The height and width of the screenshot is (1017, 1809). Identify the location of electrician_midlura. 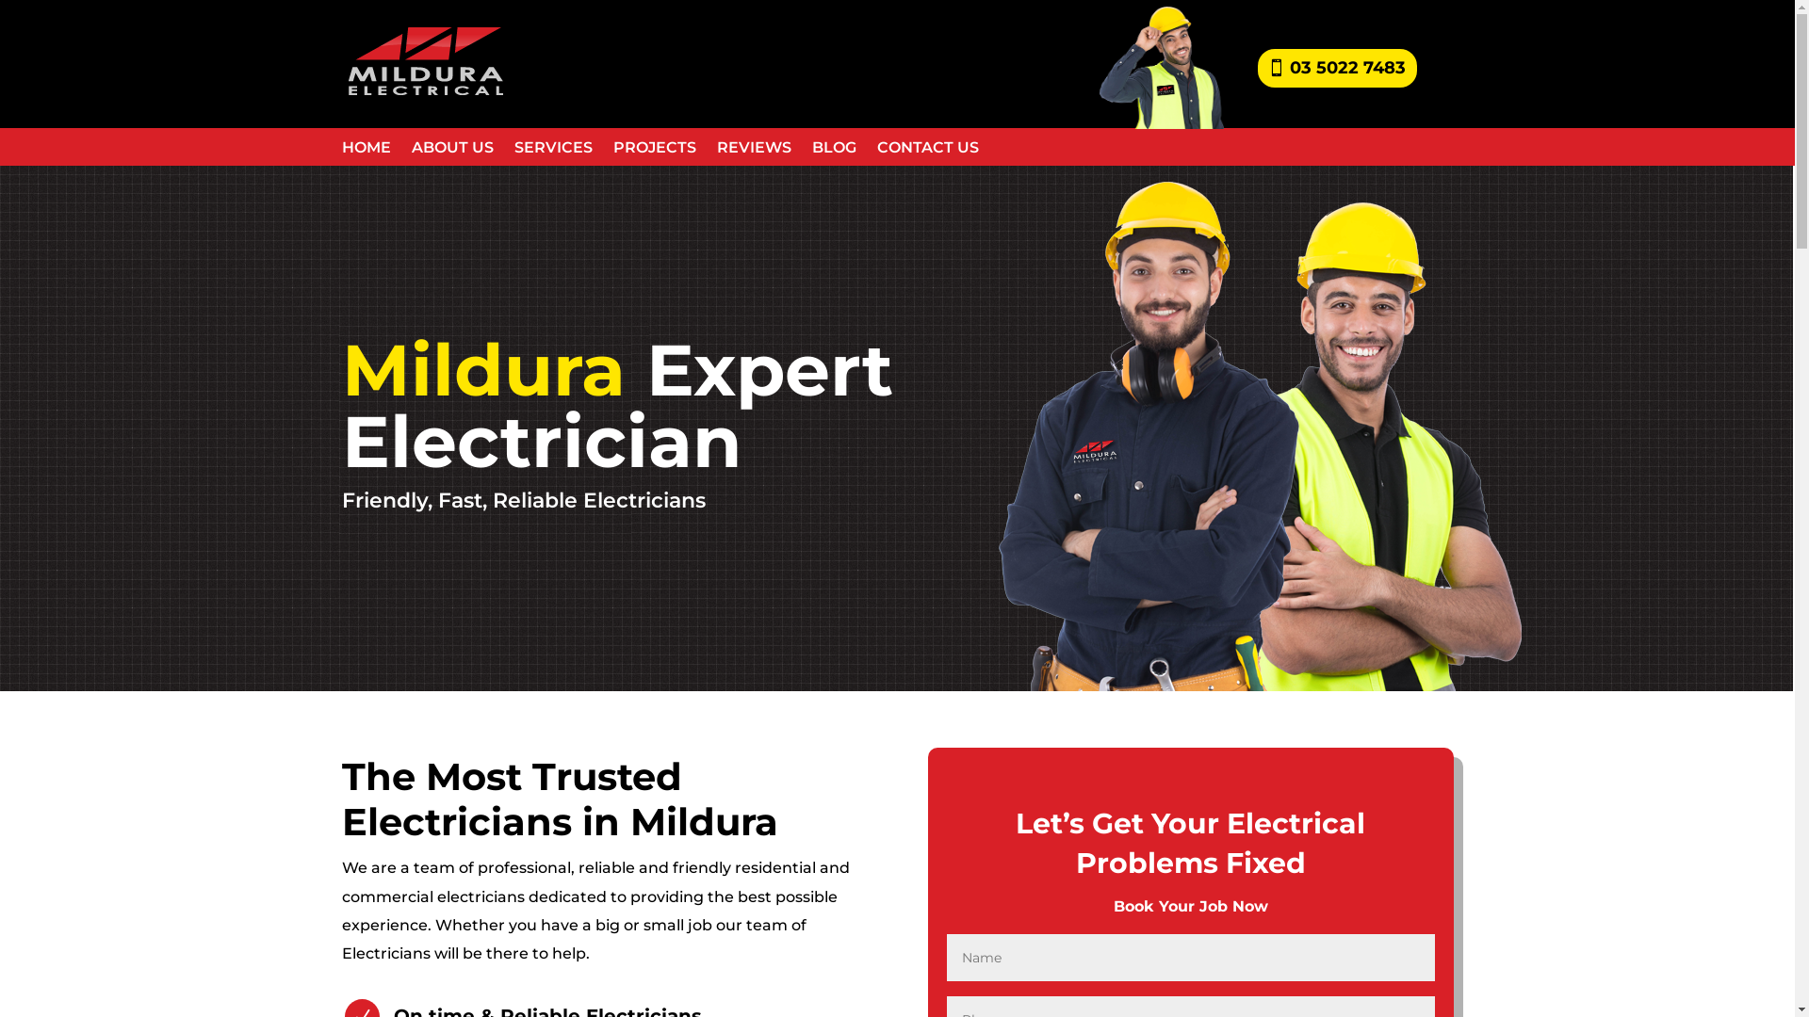
(1161, 68).